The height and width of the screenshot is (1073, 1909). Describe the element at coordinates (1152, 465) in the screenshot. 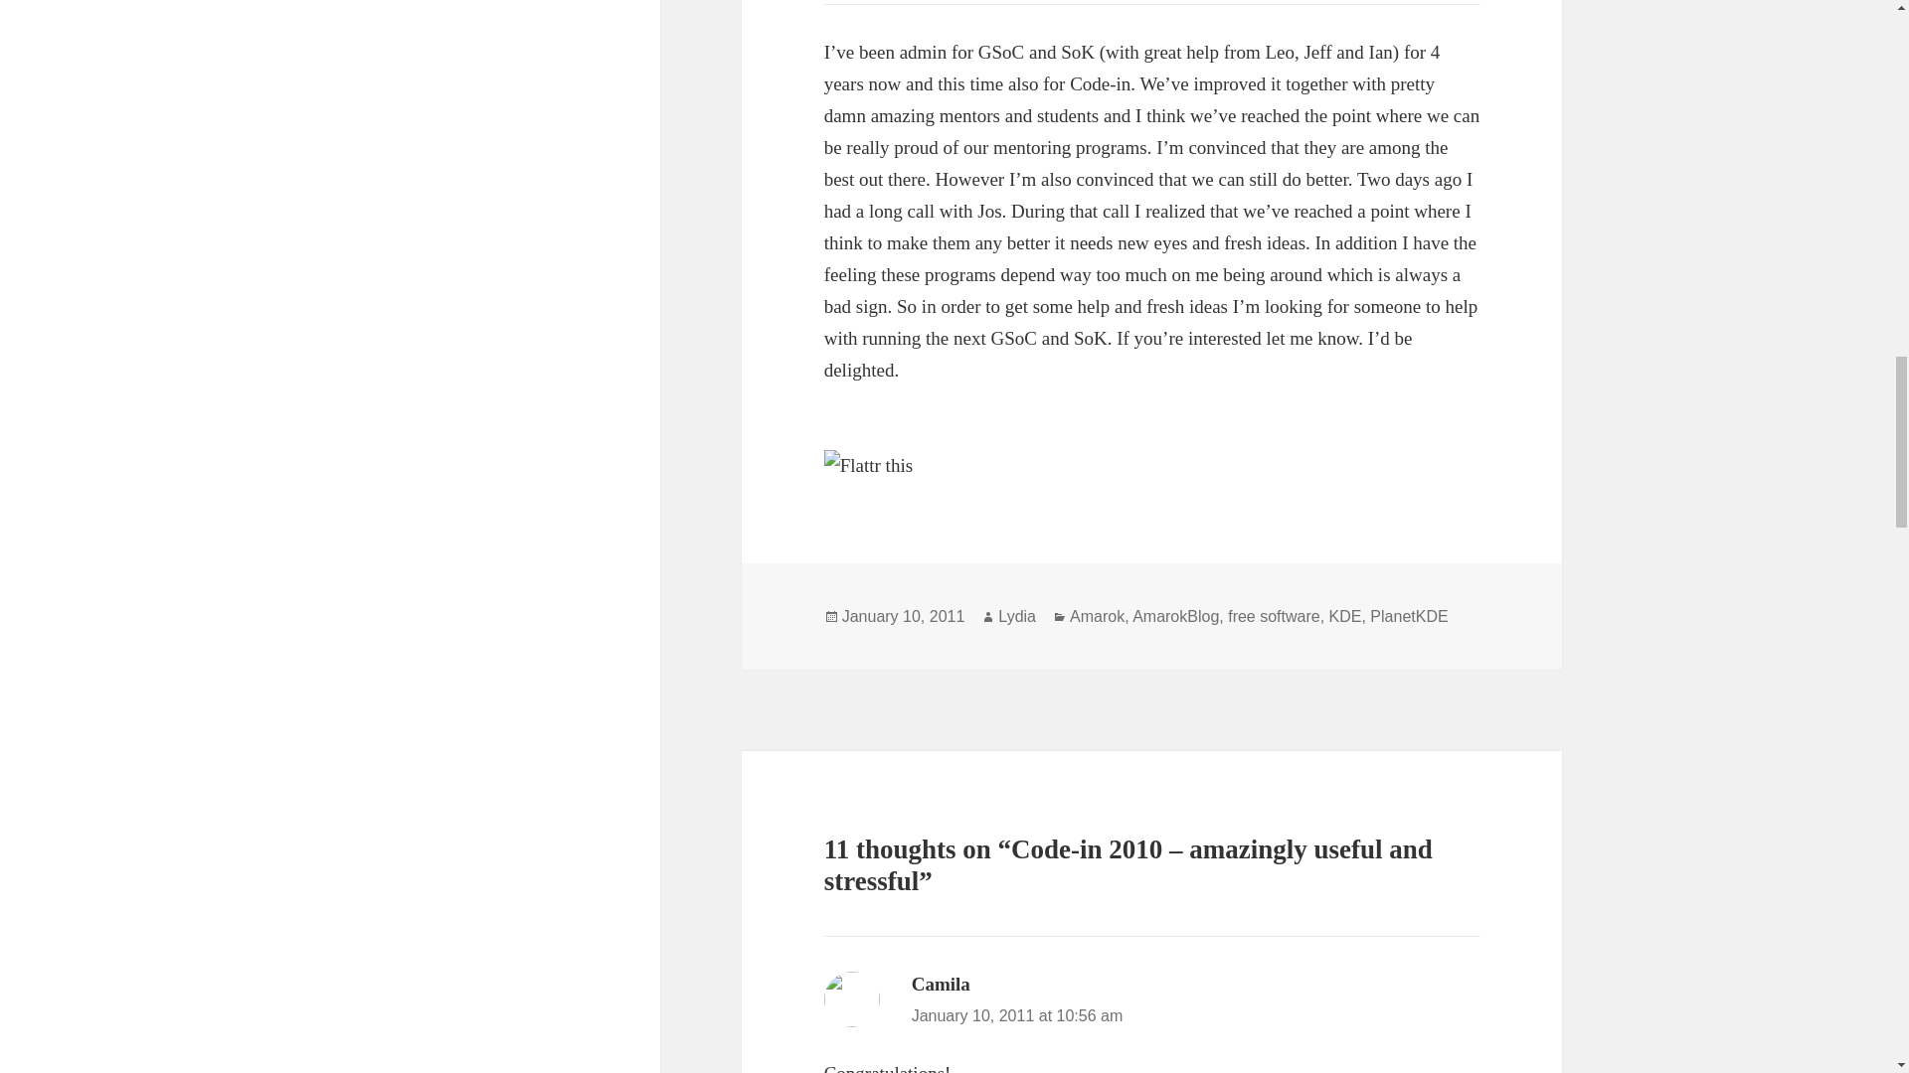

I see `Flattr this` at that location.